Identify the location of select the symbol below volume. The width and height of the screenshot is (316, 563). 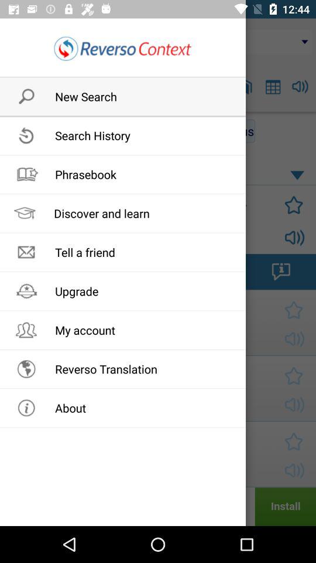
(281, 271).